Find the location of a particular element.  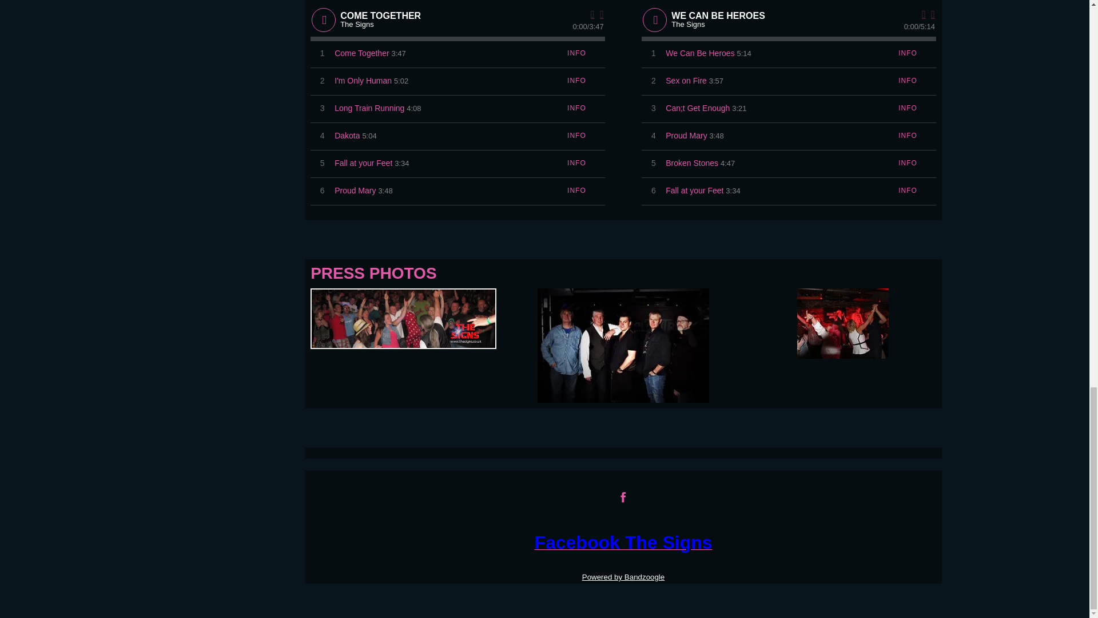

I'm Only Human is located at coordinates (363, 81).